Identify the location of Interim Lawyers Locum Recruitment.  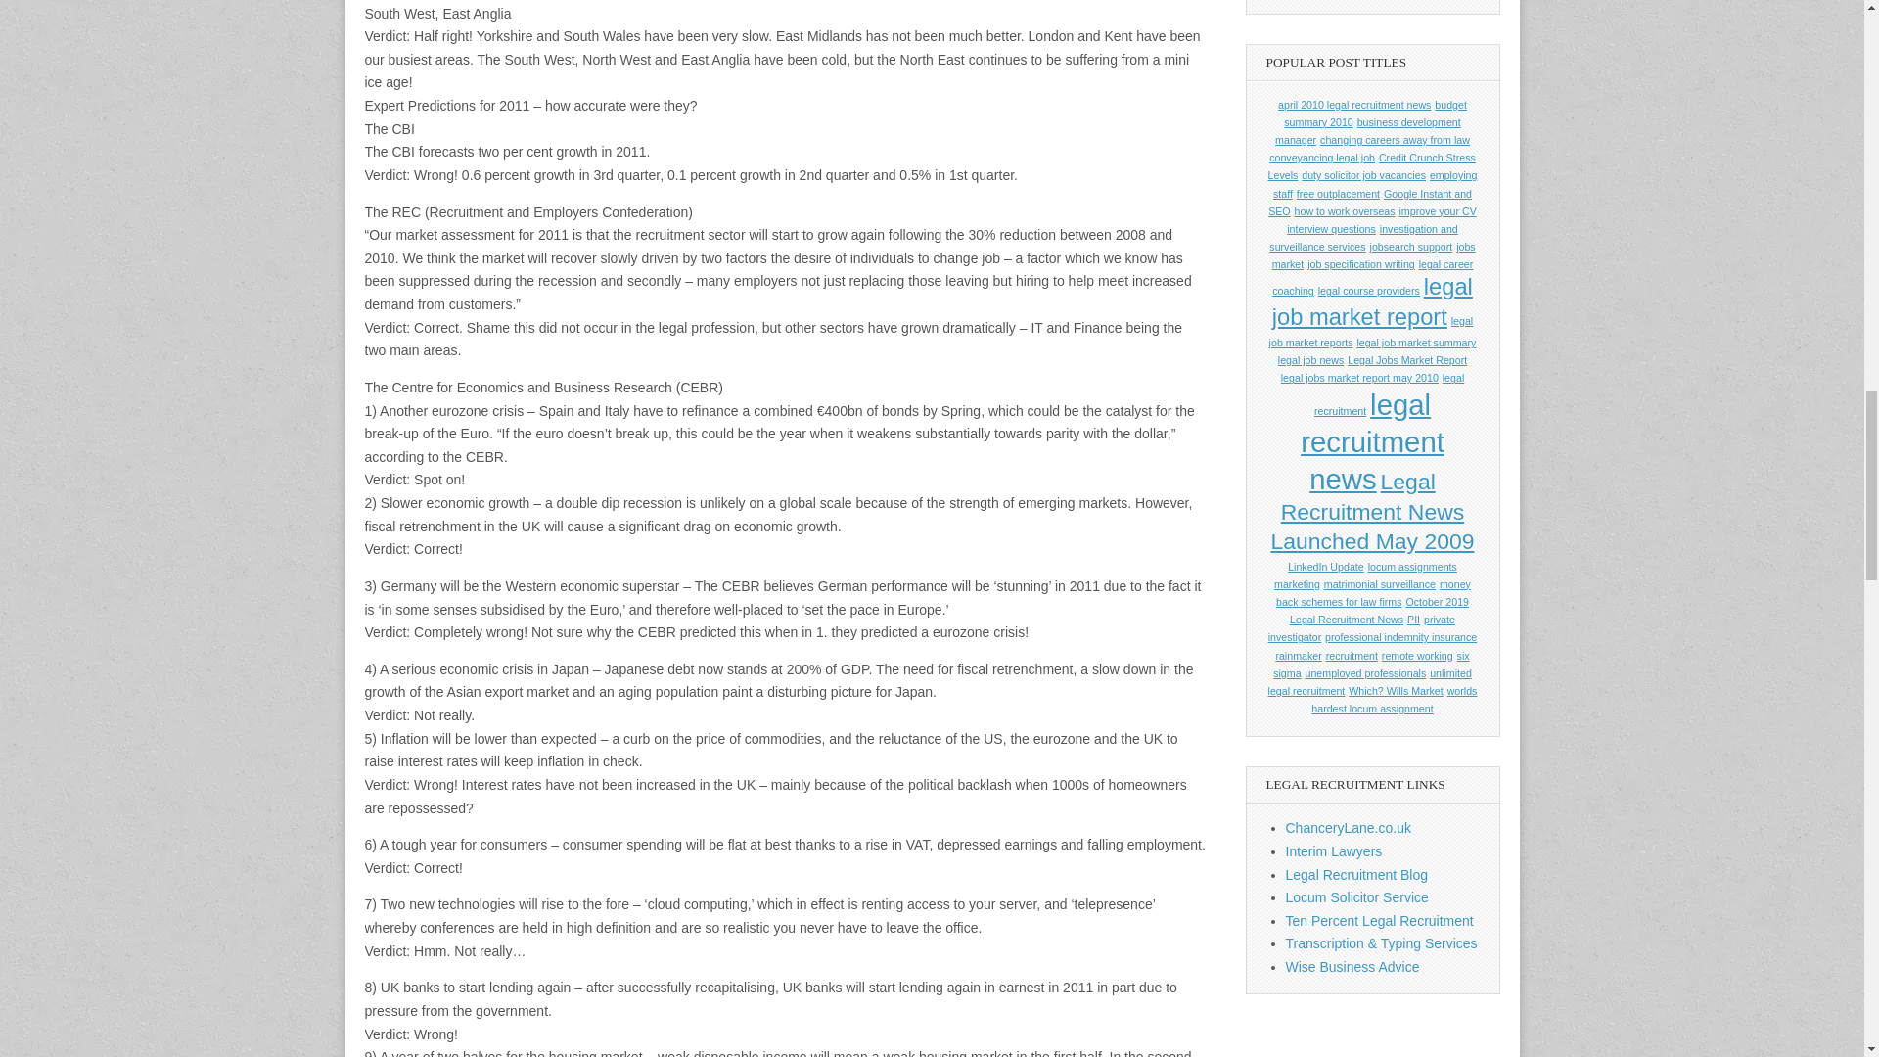
(1334, 851).